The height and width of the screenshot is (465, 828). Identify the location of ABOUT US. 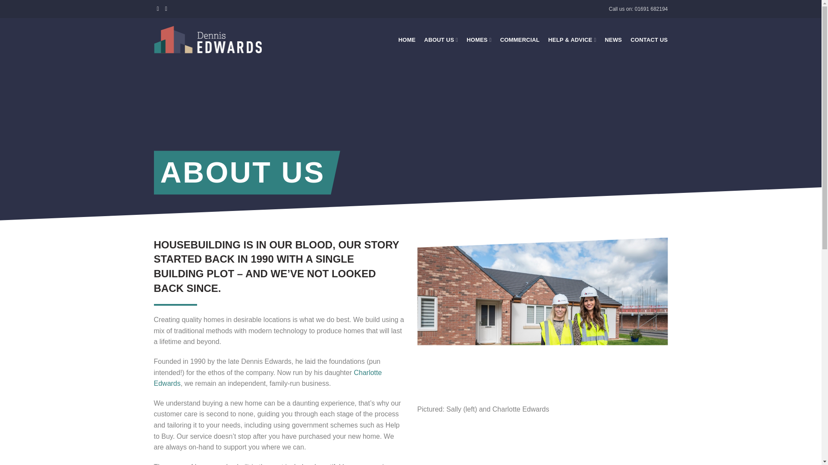
(441, 40).